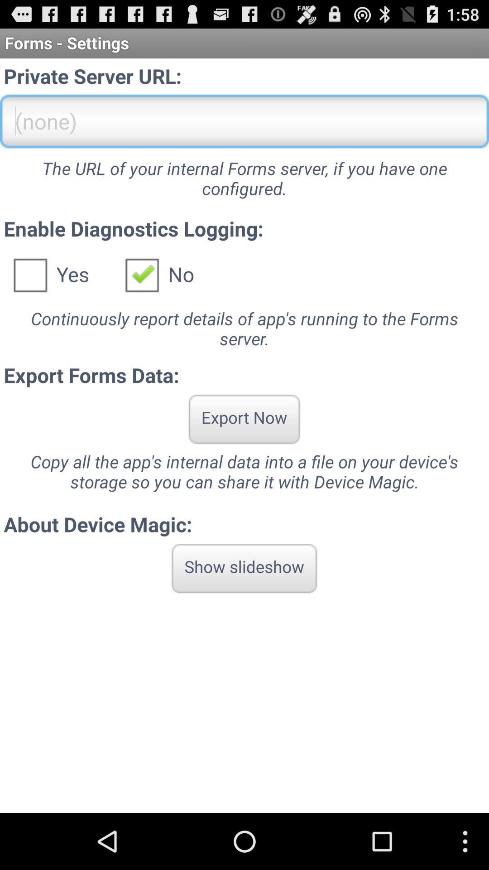  Describe the element at coordinates (244, 419) in the screenshot. I see `choose icon above copy all the app` at that location.